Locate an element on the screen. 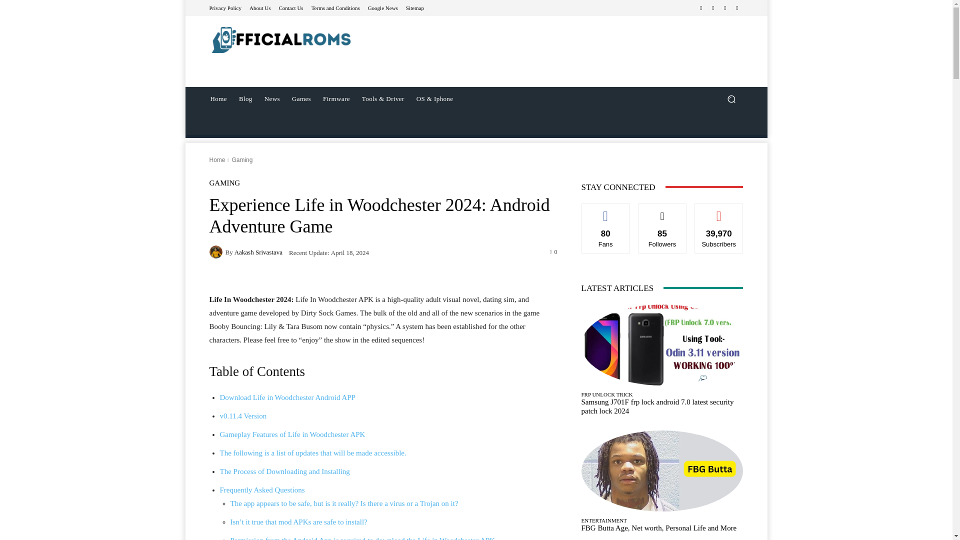 Image resolution: width=960 pixels, height=540 pixels. v0.11.4 Version is located at coordinates (243, 416).